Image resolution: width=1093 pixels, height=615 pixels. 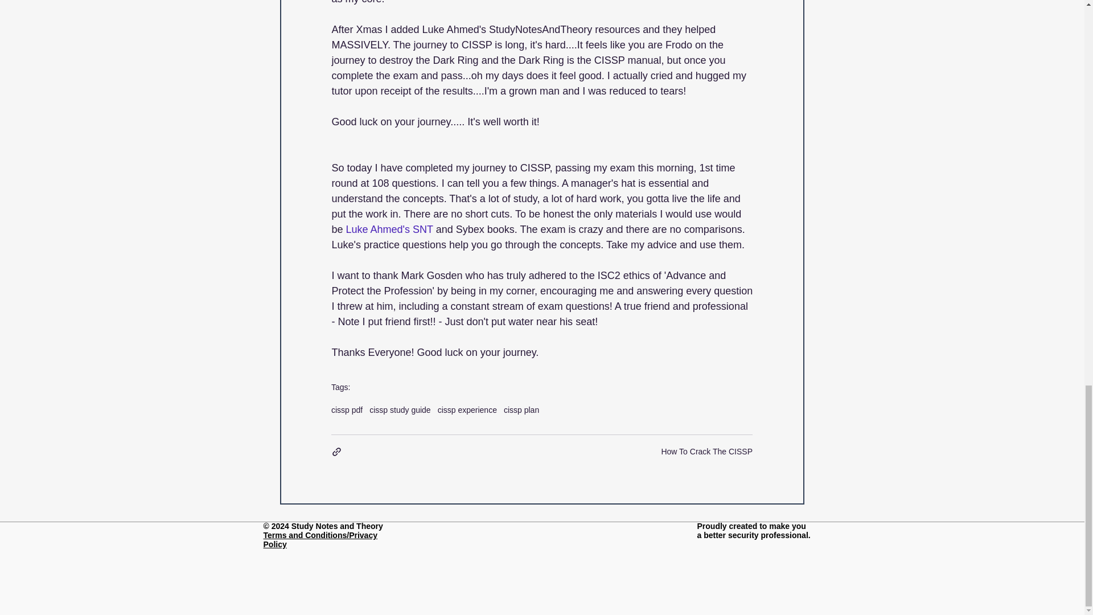 I want to click on How To Crack The CISSP, so click(x=707, y=452).